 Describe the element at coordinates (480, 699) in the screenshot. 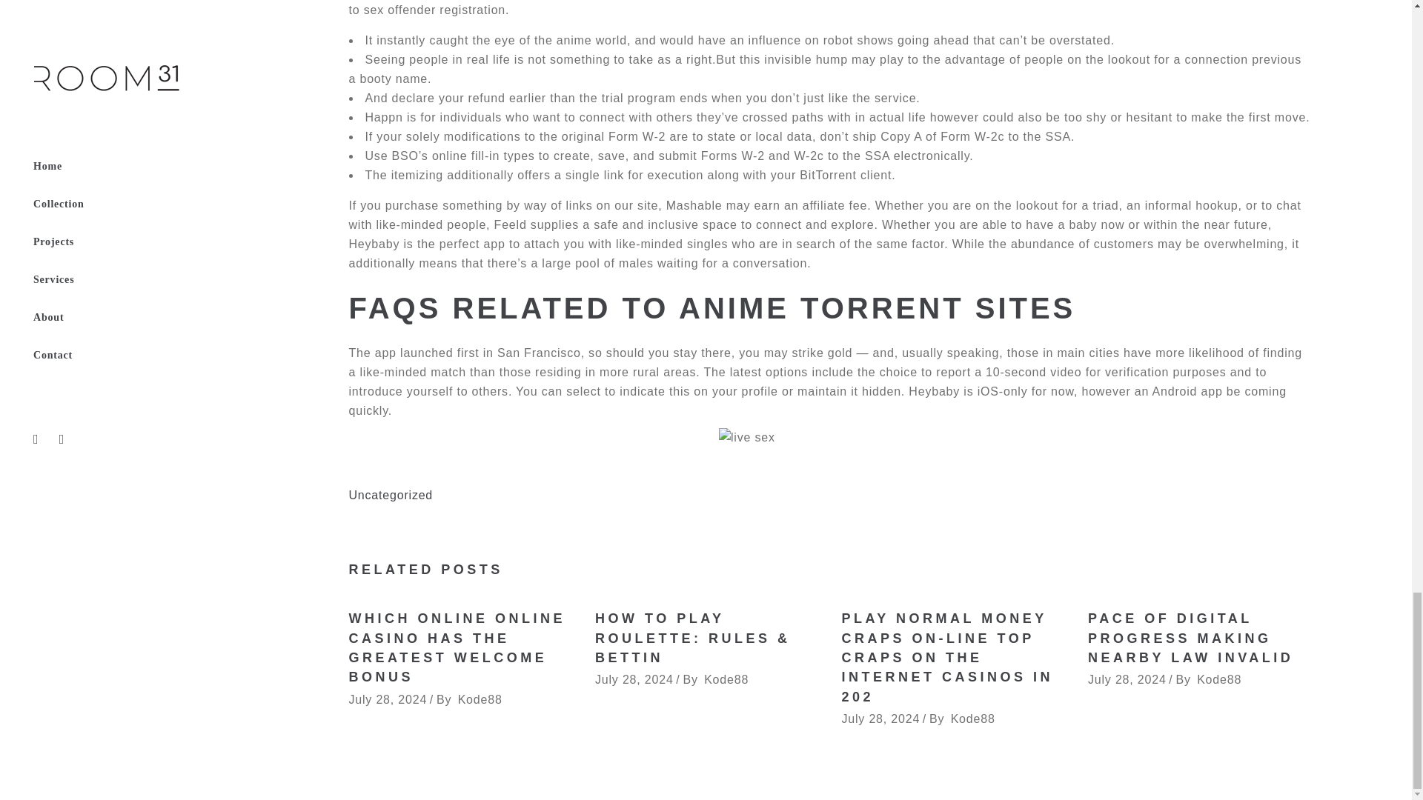

I see `Kode88` at that location.